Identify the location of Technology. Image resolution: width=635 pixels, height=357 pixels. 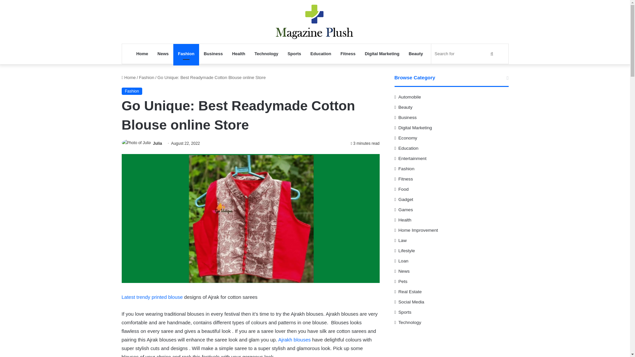
(266, 54).